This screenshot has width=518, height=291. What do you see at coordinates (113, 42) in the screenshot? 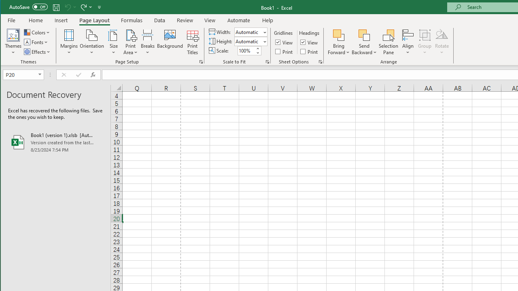
I see `Size` at bounding box center [113, 42].